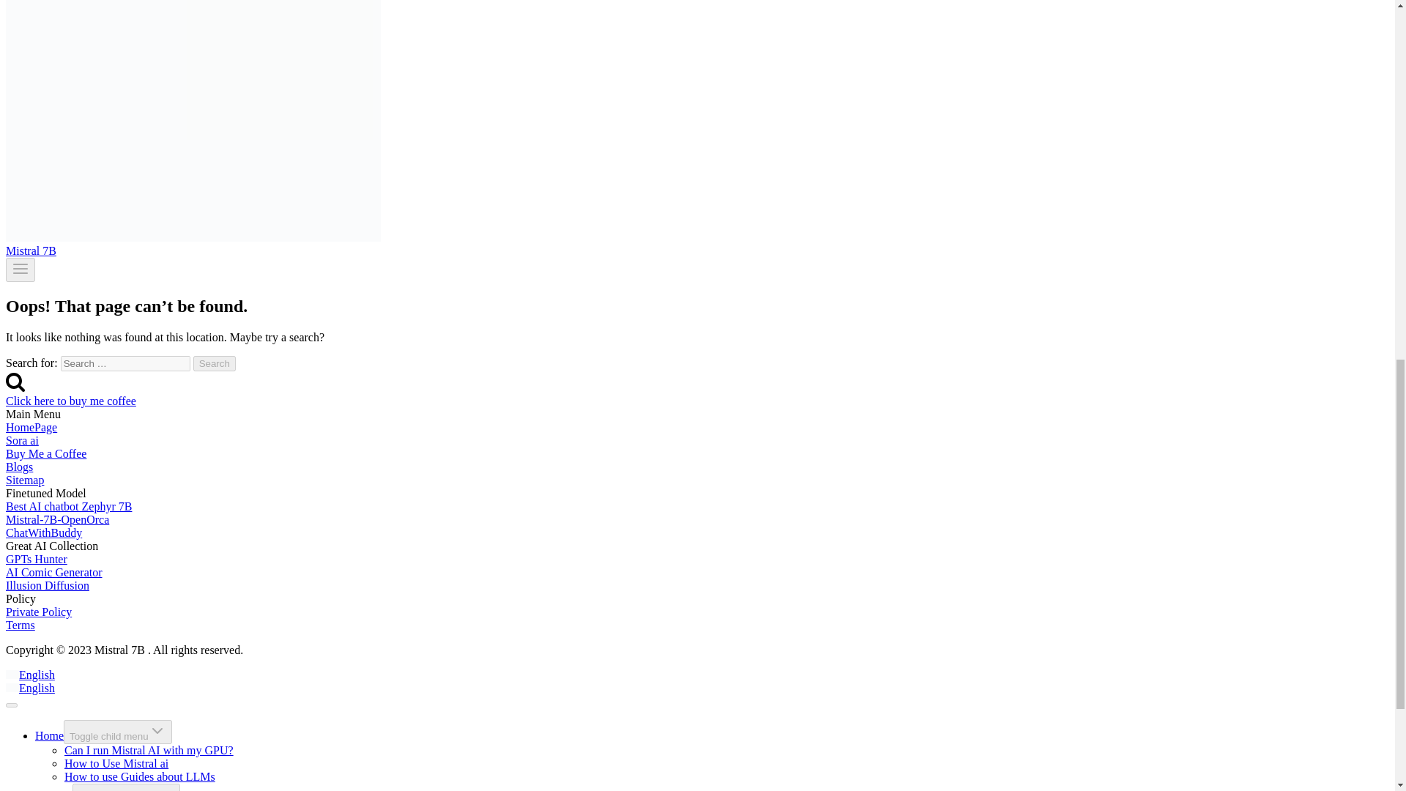 The height and width of the screenshot is (791, 1406). Describe the element at coordinates (19, 466) in the screenshot. I see `Blogs` at that location.